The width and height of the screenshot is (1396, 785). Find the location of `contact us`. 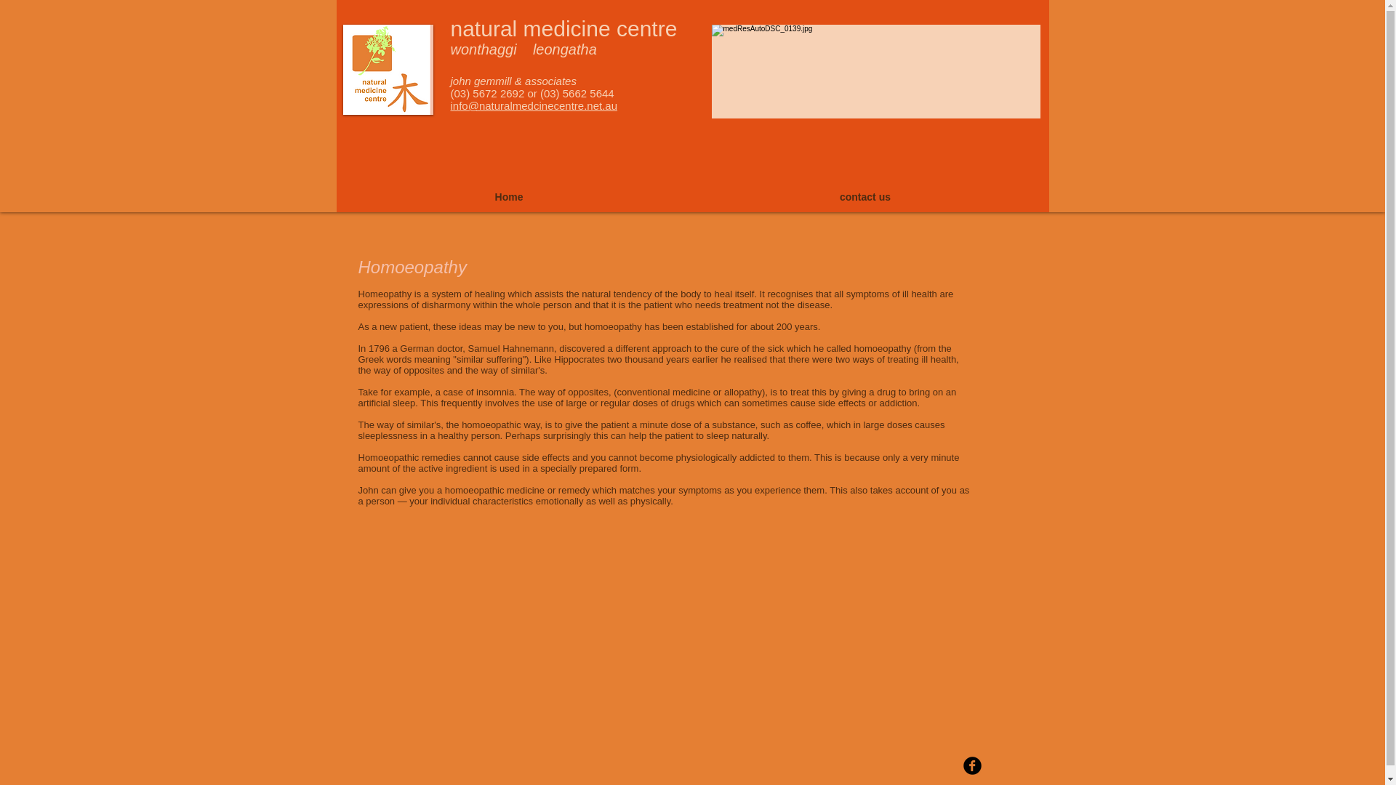

contact us is located at coordinates (865, 196).